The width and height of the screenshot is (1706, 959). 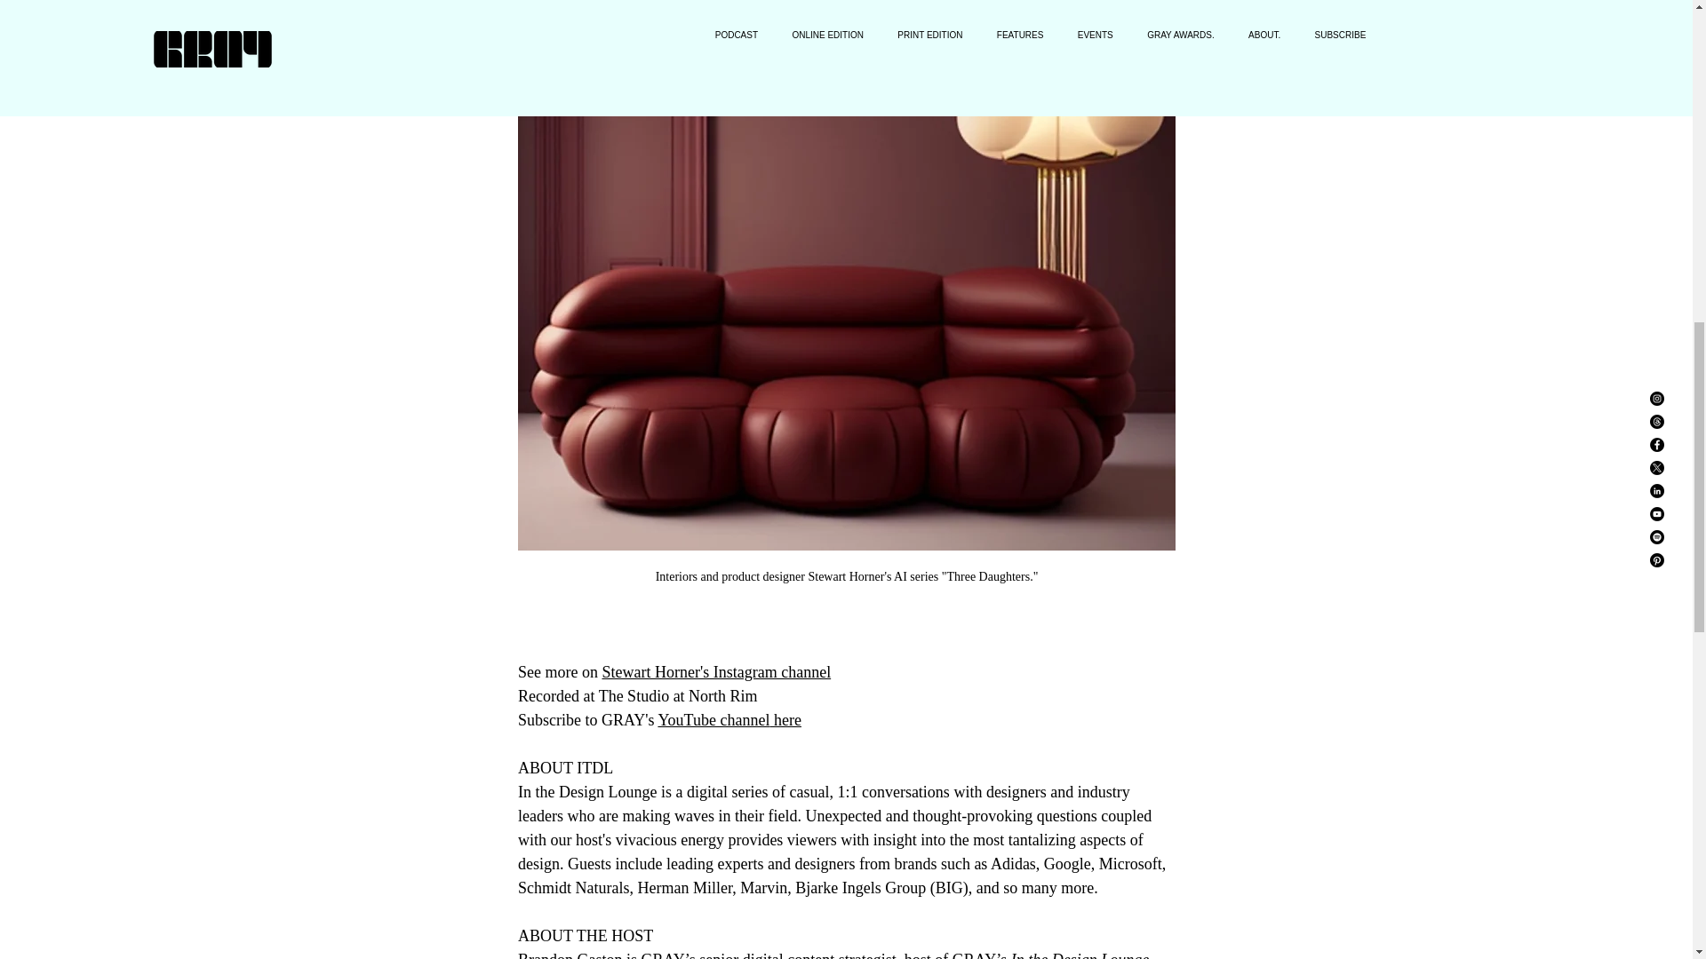 I want to click on YouTube channel, so click(x=713, y=719).